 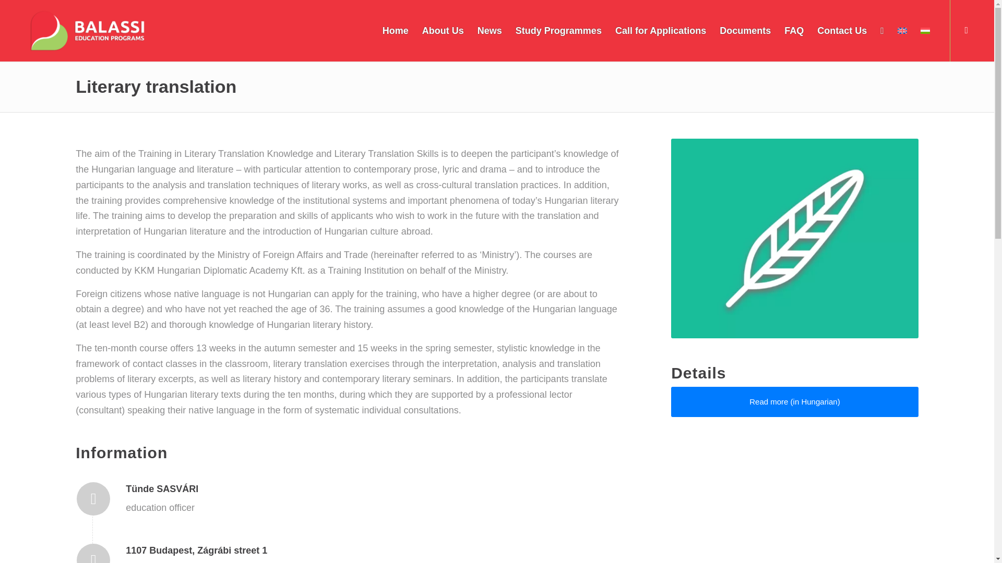 I want to click on English, so click(x=902, y=30).